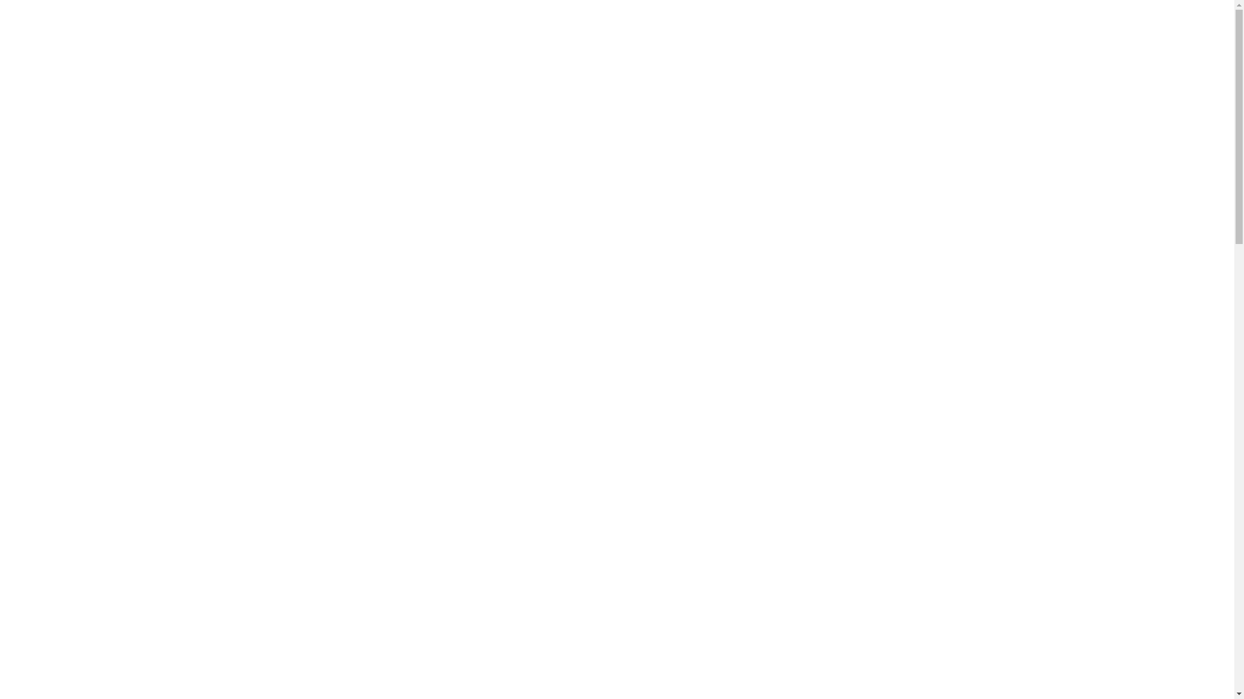  I want to click on Advertisement, so click(241, 361).